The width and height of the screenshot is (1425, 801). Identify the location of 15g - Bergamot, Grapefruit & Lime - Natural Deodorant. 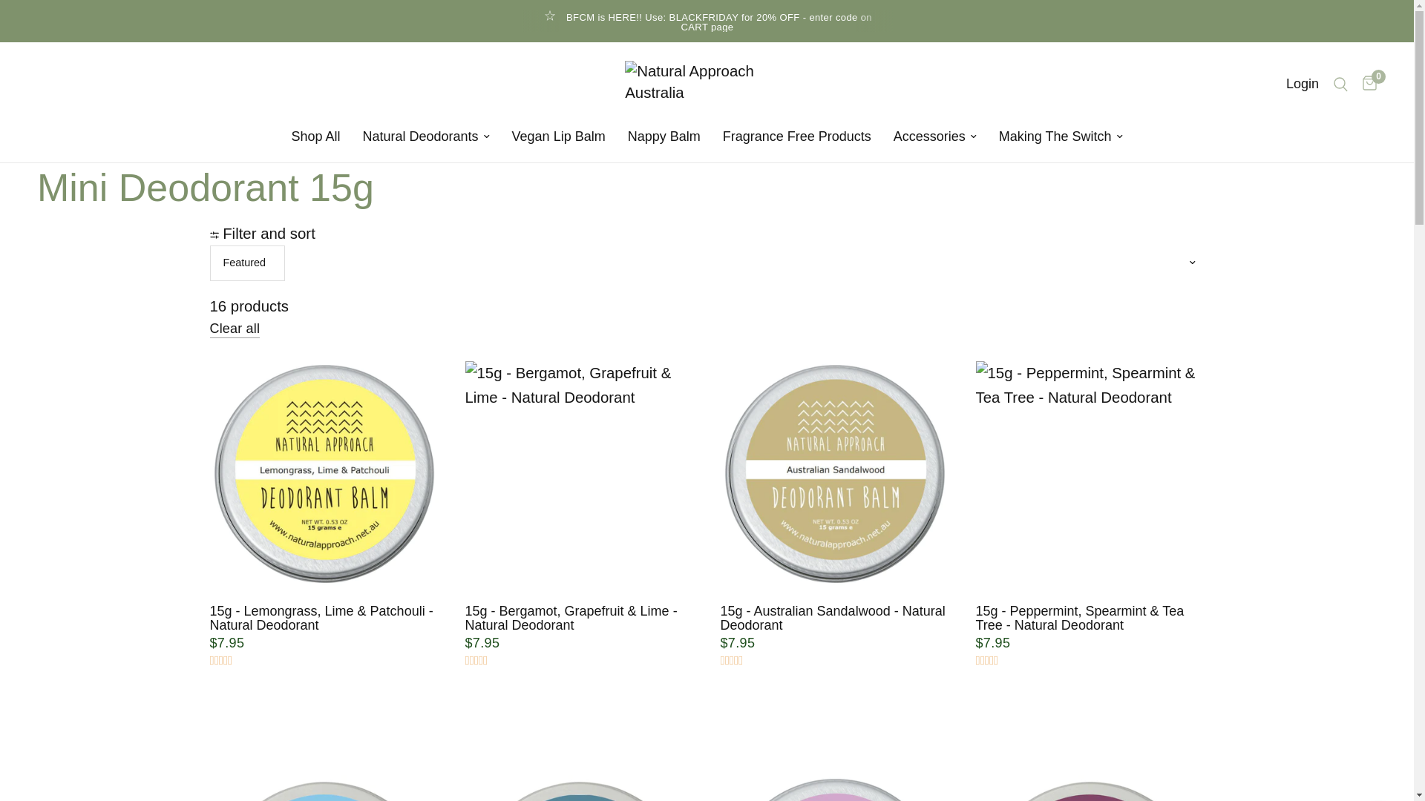
(579, 619).